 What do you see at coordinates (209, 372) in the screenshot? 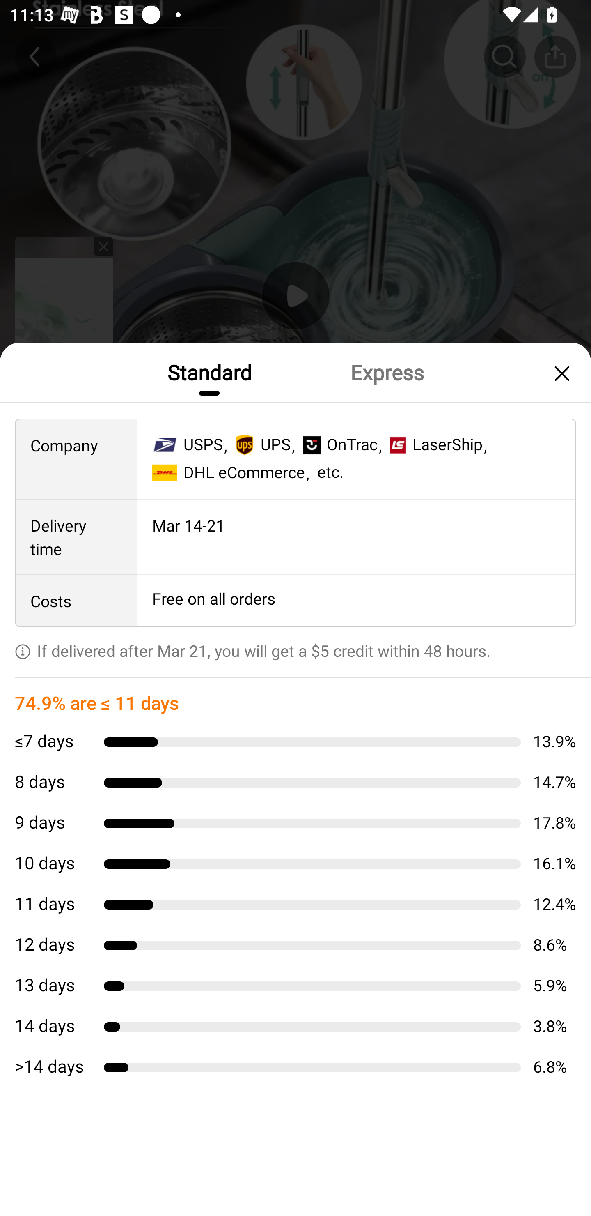
I see `Standard` at bounding box center [209, 372].